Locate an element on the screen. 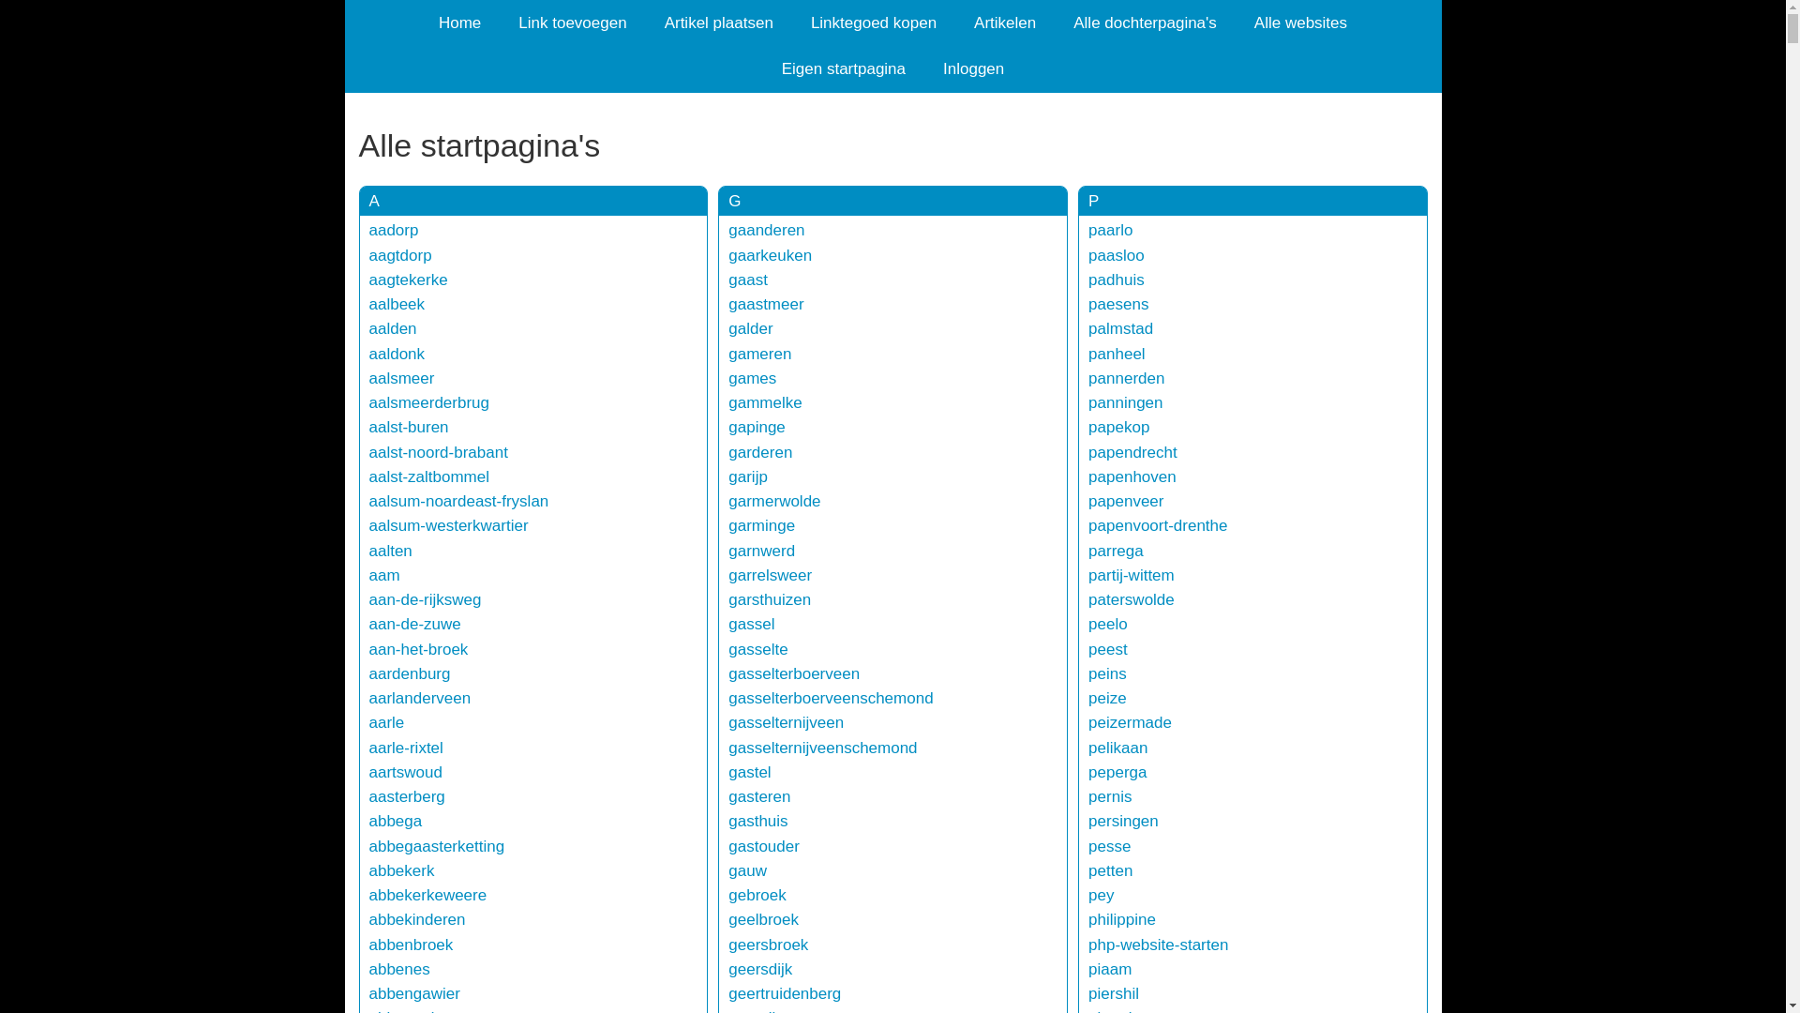 The width and height of the screenshot is (1800, 1013). piershil is located at coordinates (1114, 994).